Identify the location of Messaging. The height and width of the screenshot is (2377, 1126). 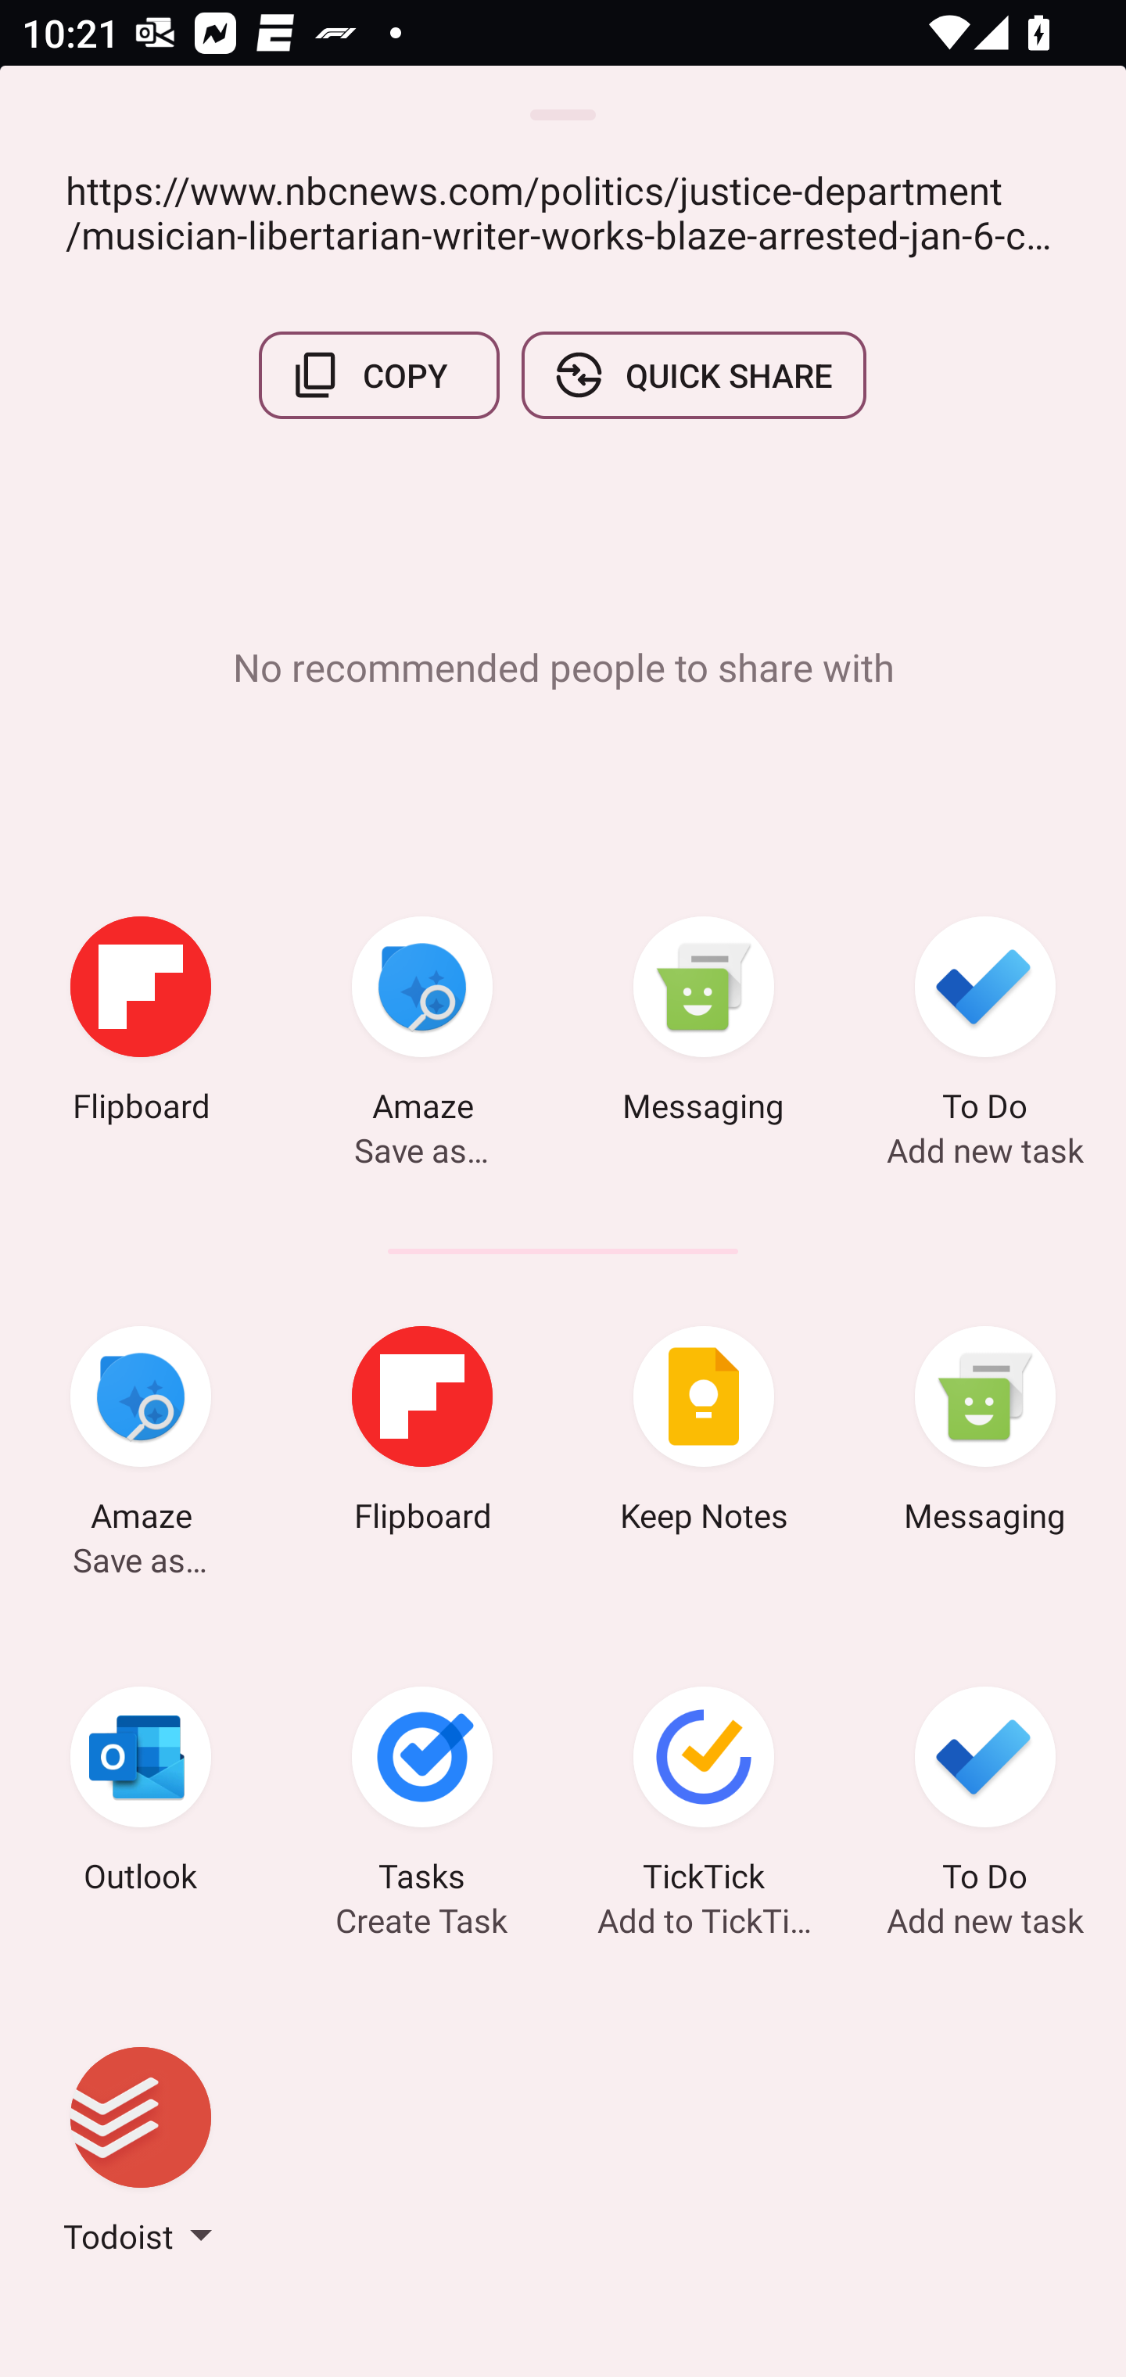
(704, 1024).